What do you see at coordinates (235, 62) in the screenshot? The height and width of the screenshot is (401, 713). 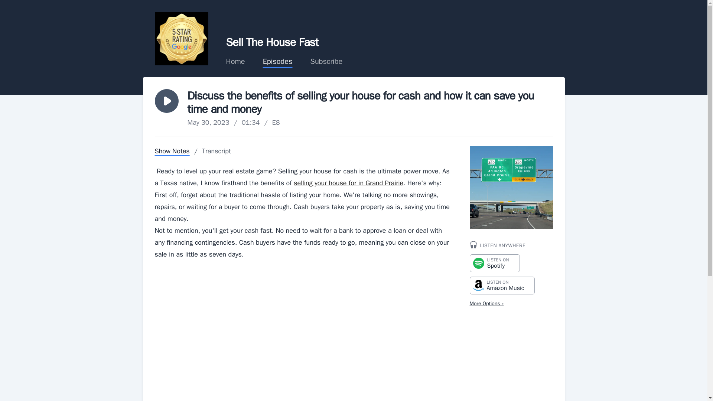 I see `View episode transcript` at bounding box center [235, 62].